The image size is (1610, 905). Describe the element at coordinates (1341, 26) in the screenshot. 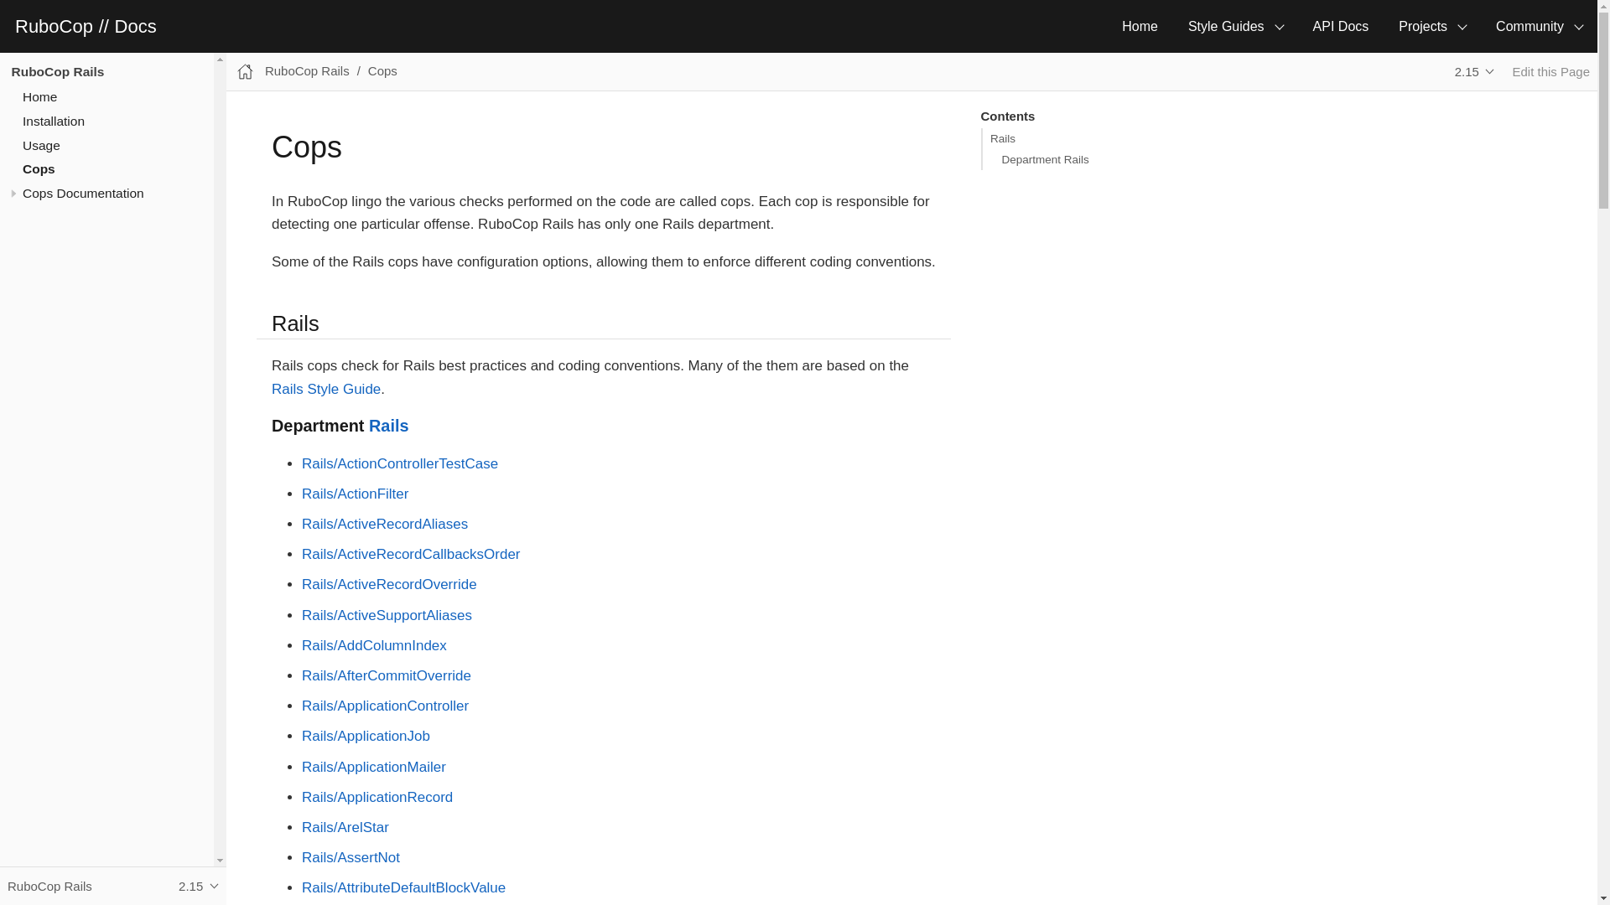

I see `API Docs` at that location.